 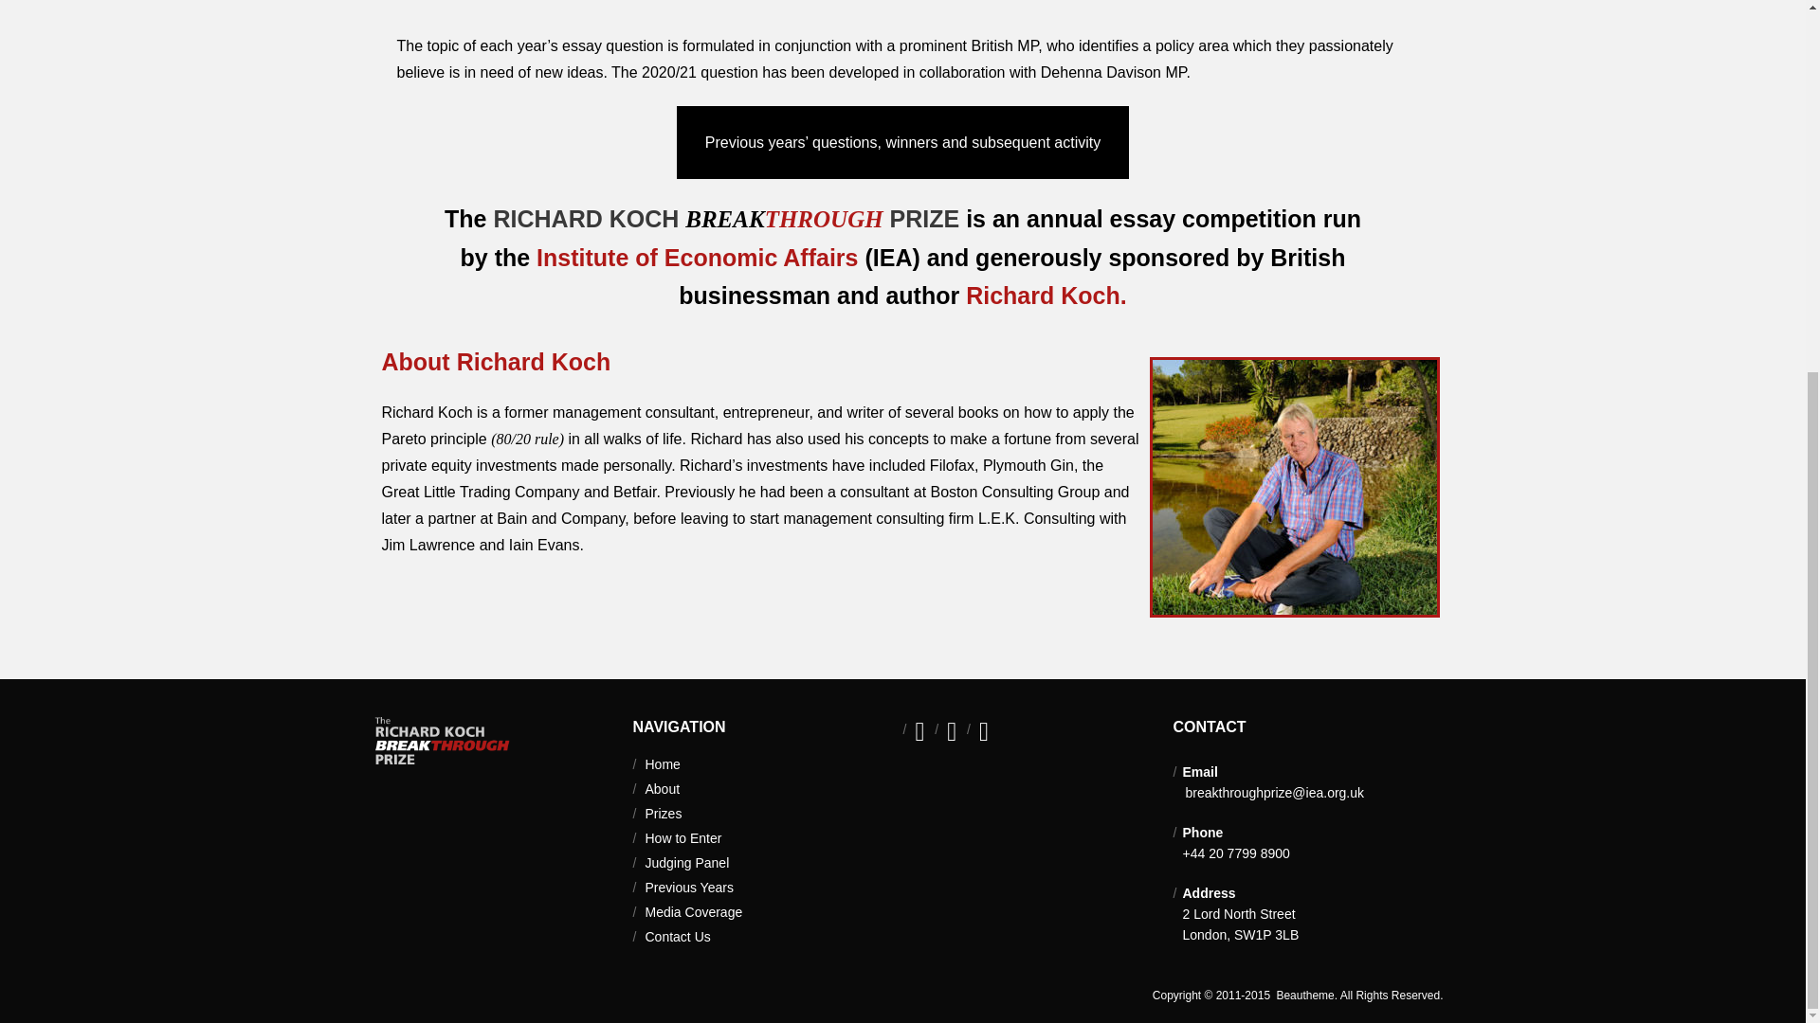 I want to click on Judging Panel, so click(x=685, y=862).